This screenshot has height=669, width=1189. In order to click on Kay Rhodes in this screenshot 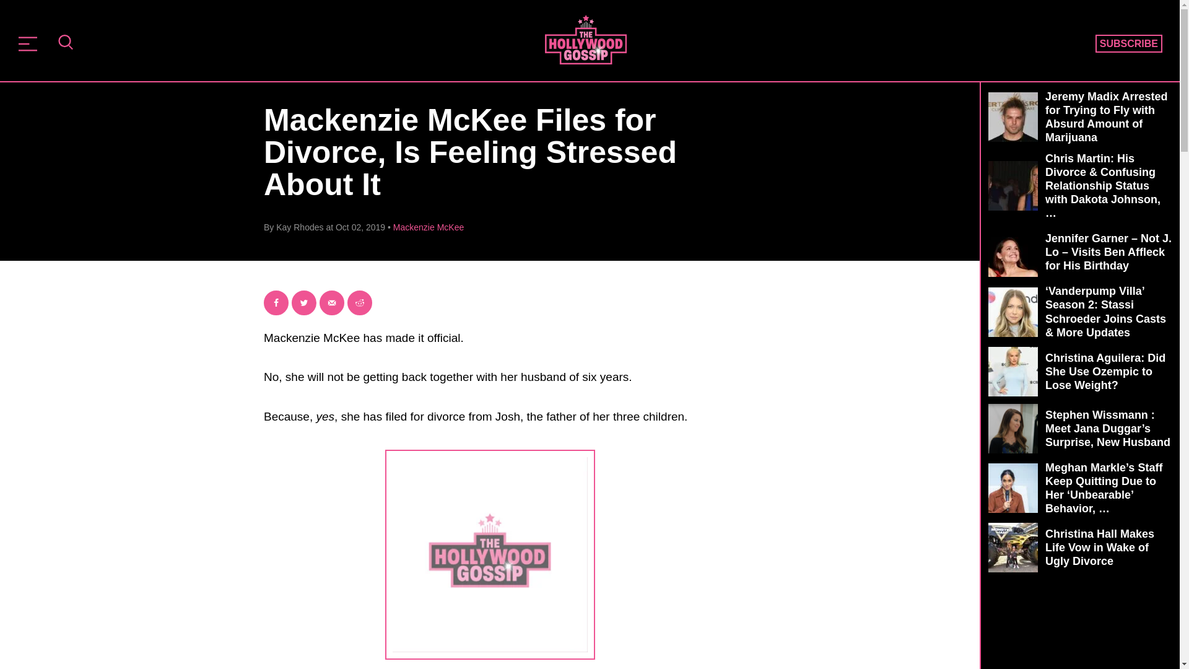, I will do `click(300, 227)`.